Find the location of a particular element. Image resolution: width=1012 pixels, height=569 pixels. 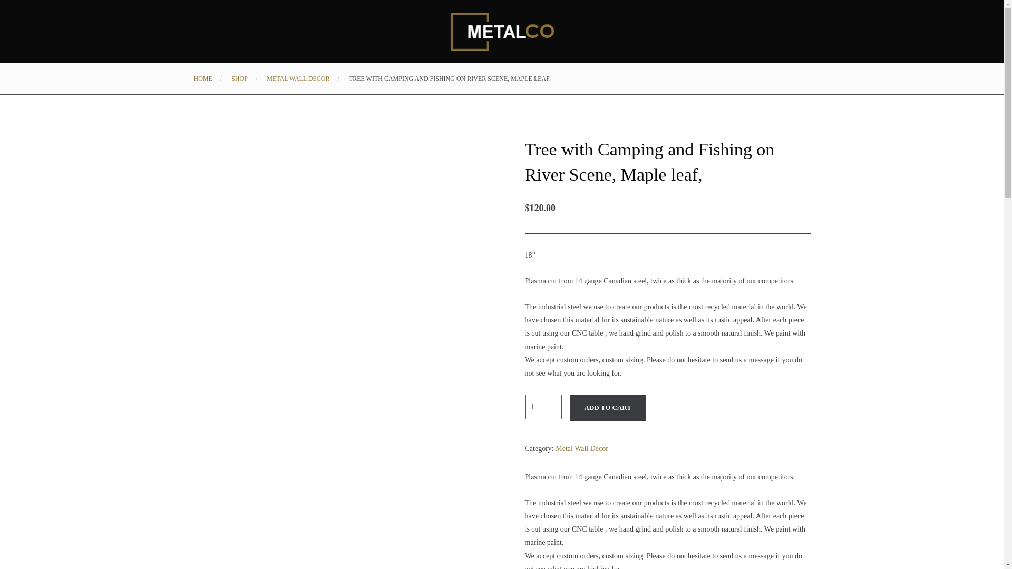

HOME is located at coordinates (203, 78).